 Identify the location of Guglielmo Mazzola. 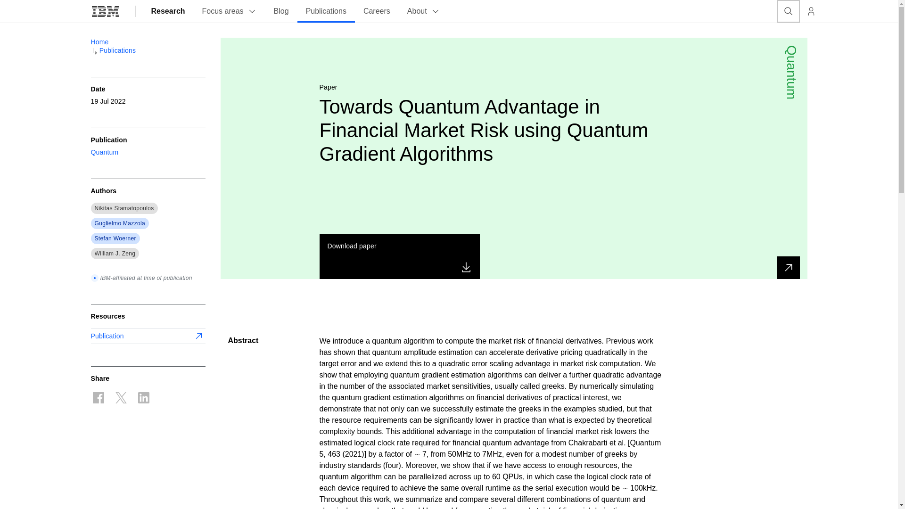
(119, 223).